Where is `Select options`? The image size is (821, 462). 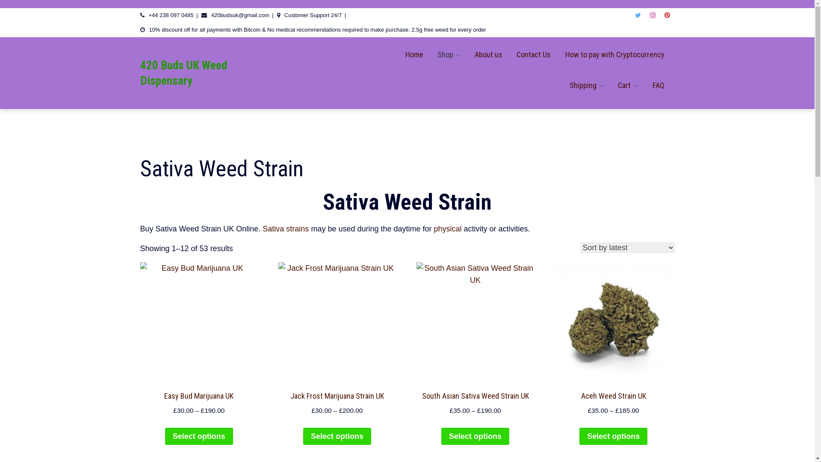 Select options is located at coordinates (199, 436).